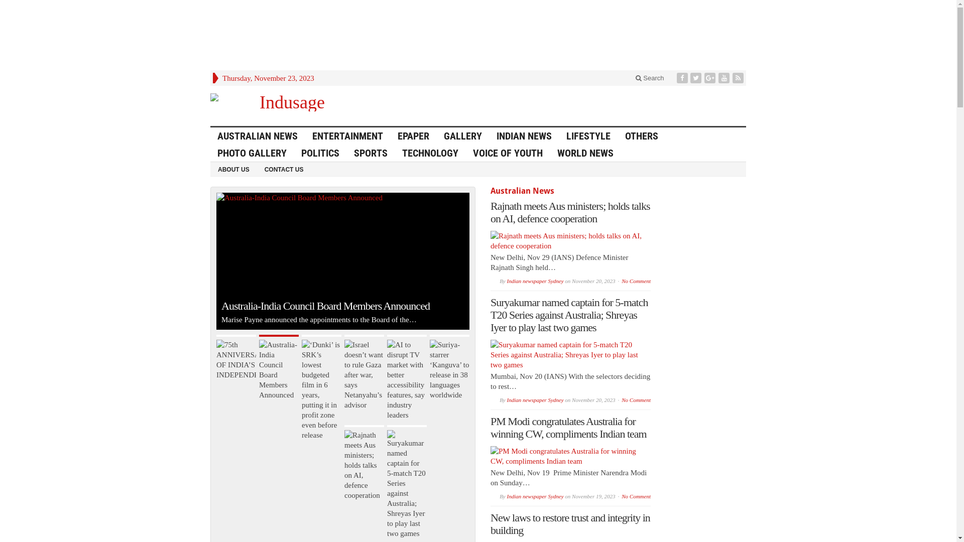 The height and width of the screenshot is (542, 964). What do you see at coordinates (288, 102) in the screenshot?
I see `No 1 Indian newspaper in Australia` at bounding box center [288, 102].